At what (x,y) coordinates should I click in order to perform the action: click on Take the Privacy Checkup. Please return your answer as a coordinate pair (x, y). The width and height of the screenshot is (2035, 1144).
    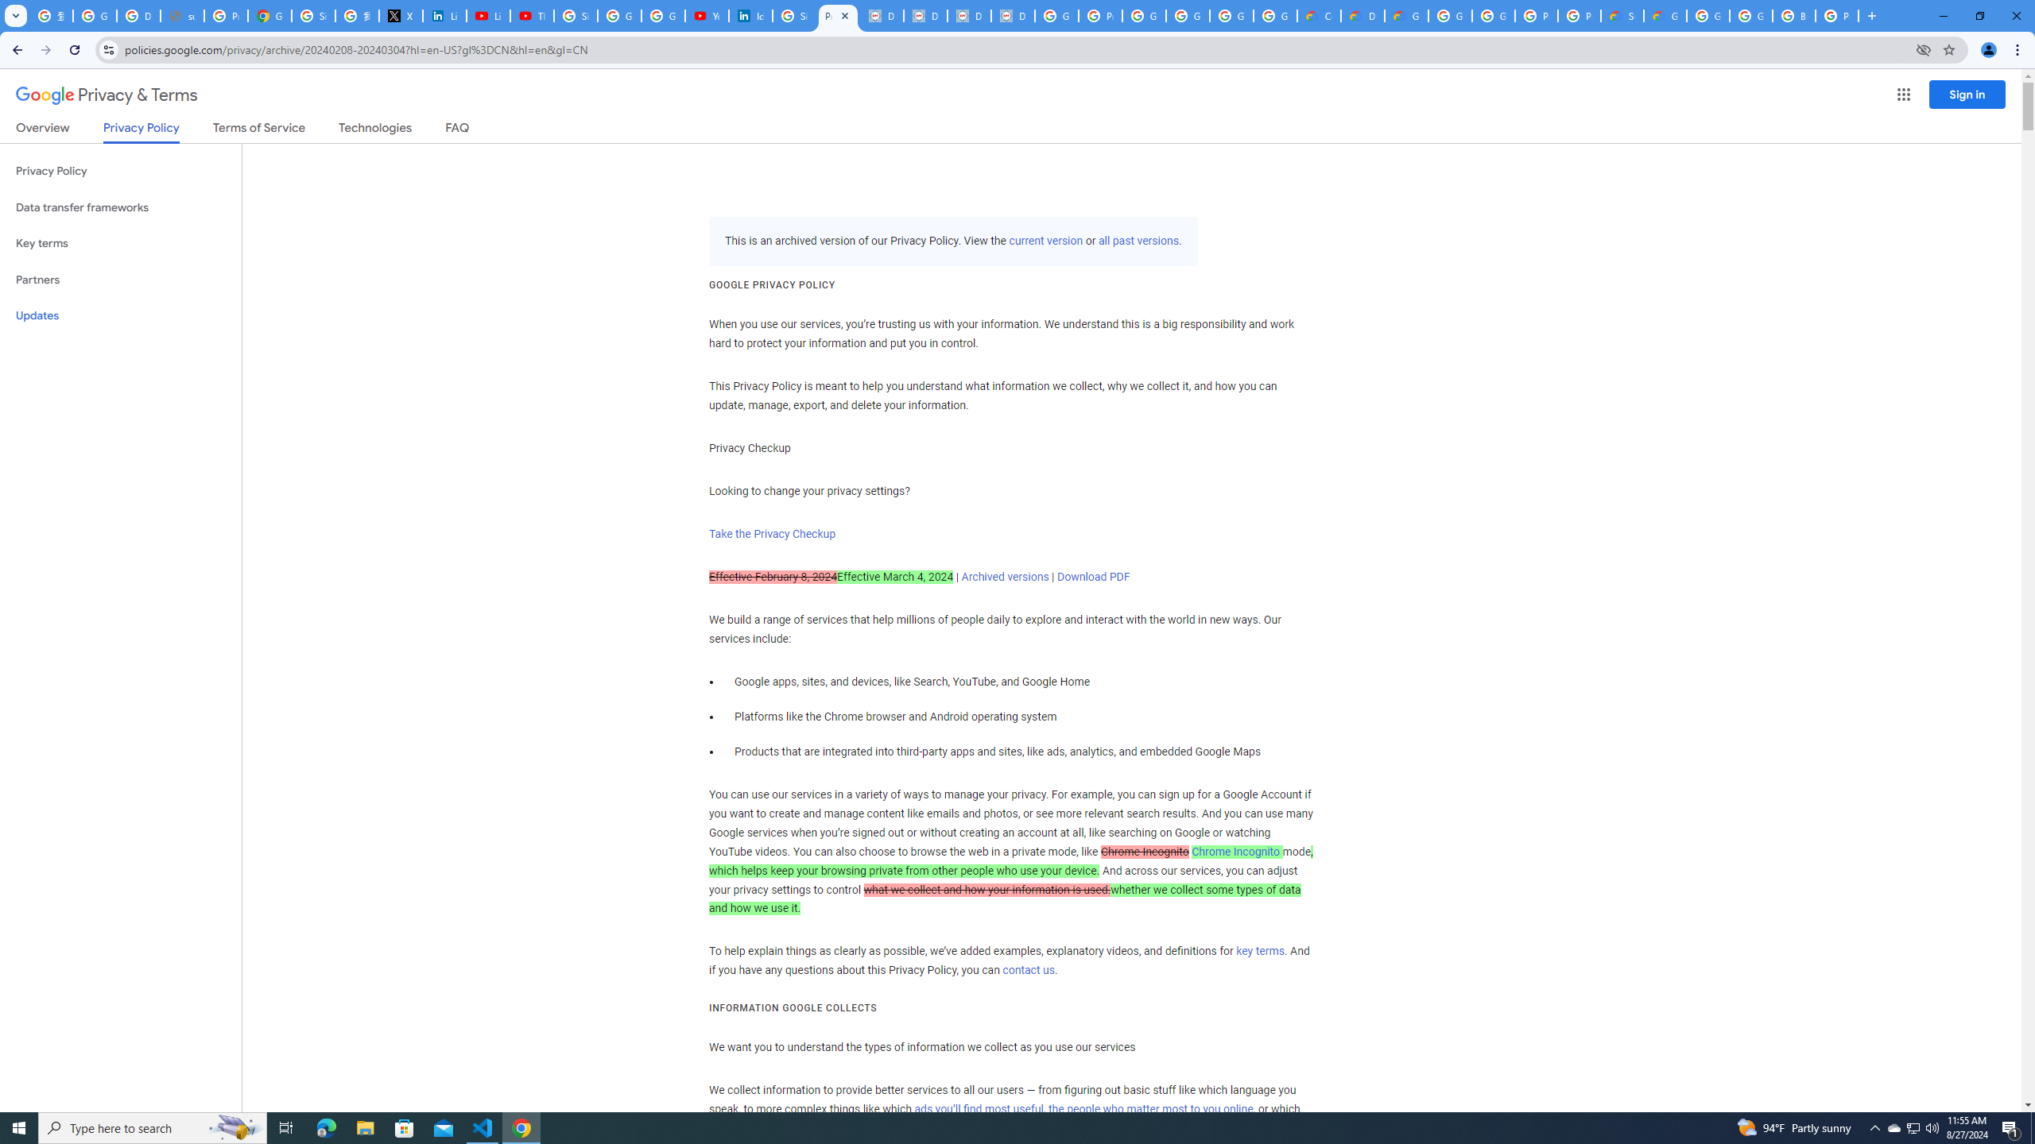
    Looking at the image, I should click on (772, 534).